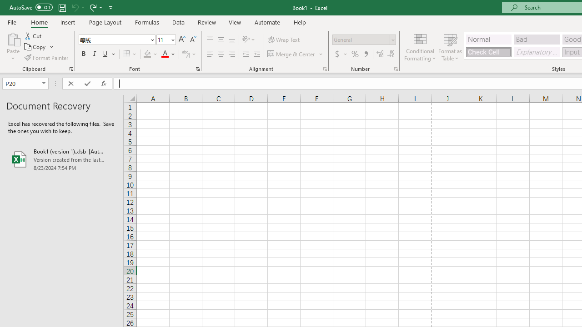 This screenshot has width=582, height=327. I want to click on Fill Color RGB(255, 255, 0), so click(147, 54).